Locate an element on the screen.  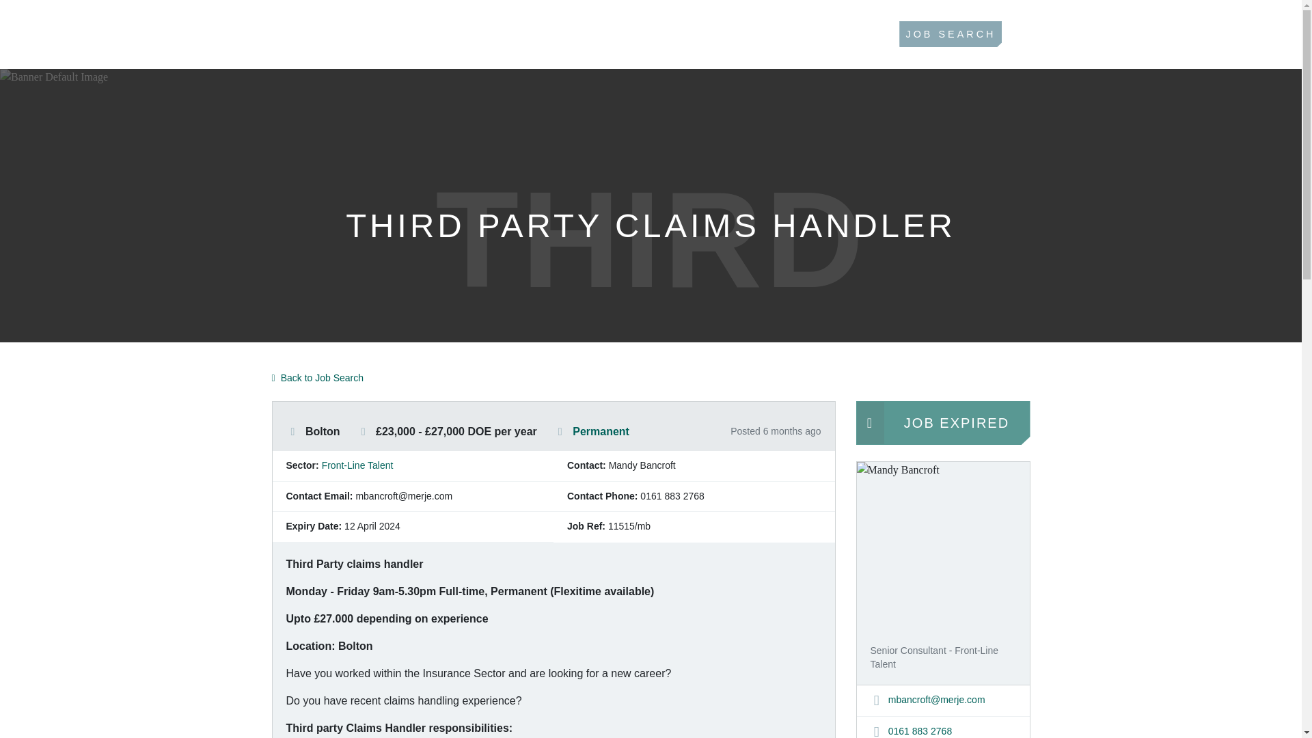
JOB SEARCH is located at coordinates (950, 34).